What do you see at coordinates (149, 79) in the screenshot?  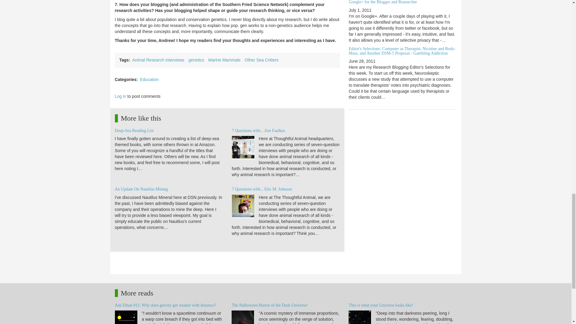 I see `Education` at bounding box center [149, 79].